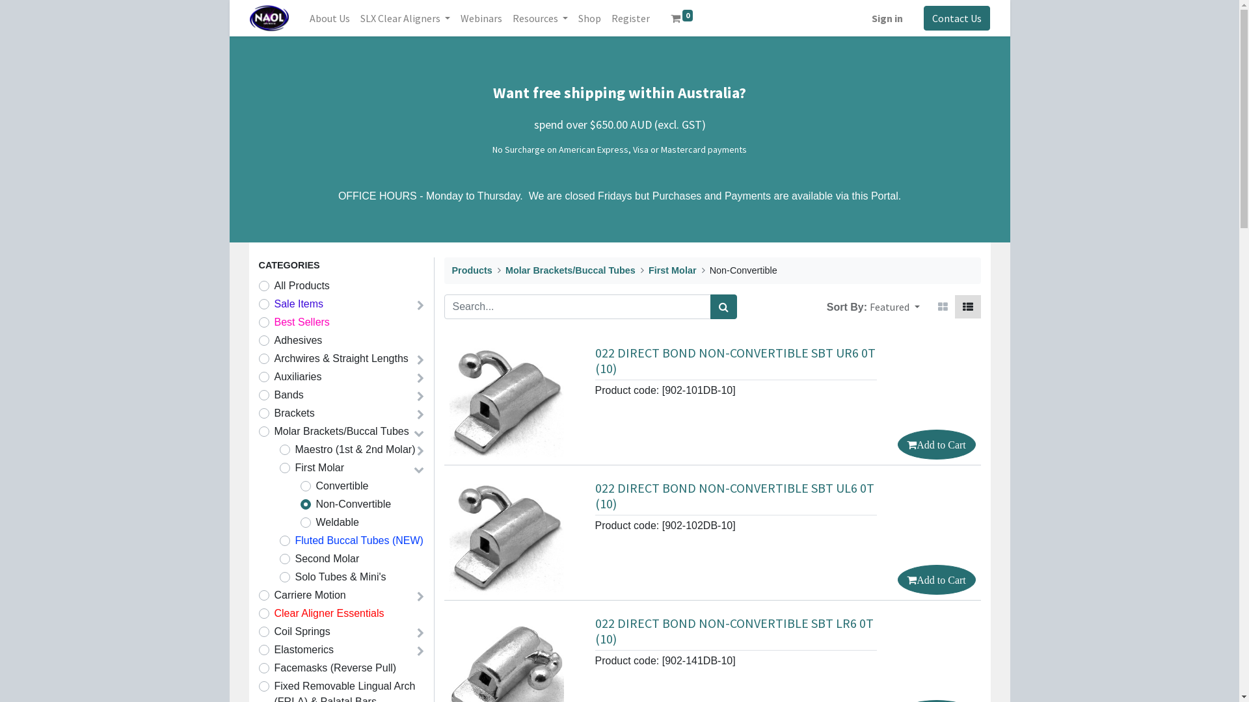 The height and width of the screenshot is (702, 1249). I want to click on SLX Clear Aligners, so click(405, 18).